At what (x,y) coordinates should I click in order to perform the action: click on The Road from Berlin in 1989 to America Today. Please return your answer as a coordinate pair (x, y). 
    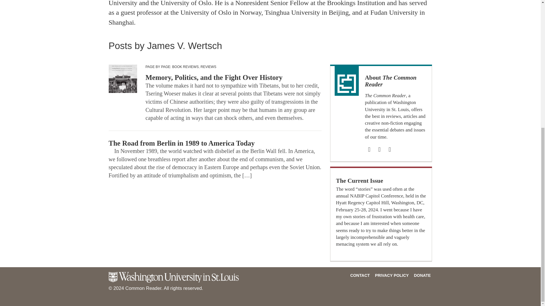
    Looking at the image, I should click on (181, 143).